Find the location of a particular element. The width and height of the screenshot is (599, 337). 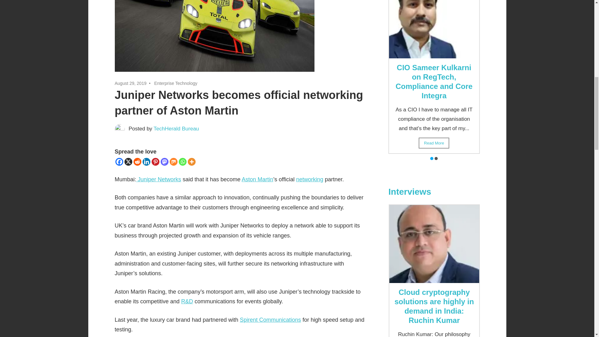

Reddit is located at coordinates (137, 162).